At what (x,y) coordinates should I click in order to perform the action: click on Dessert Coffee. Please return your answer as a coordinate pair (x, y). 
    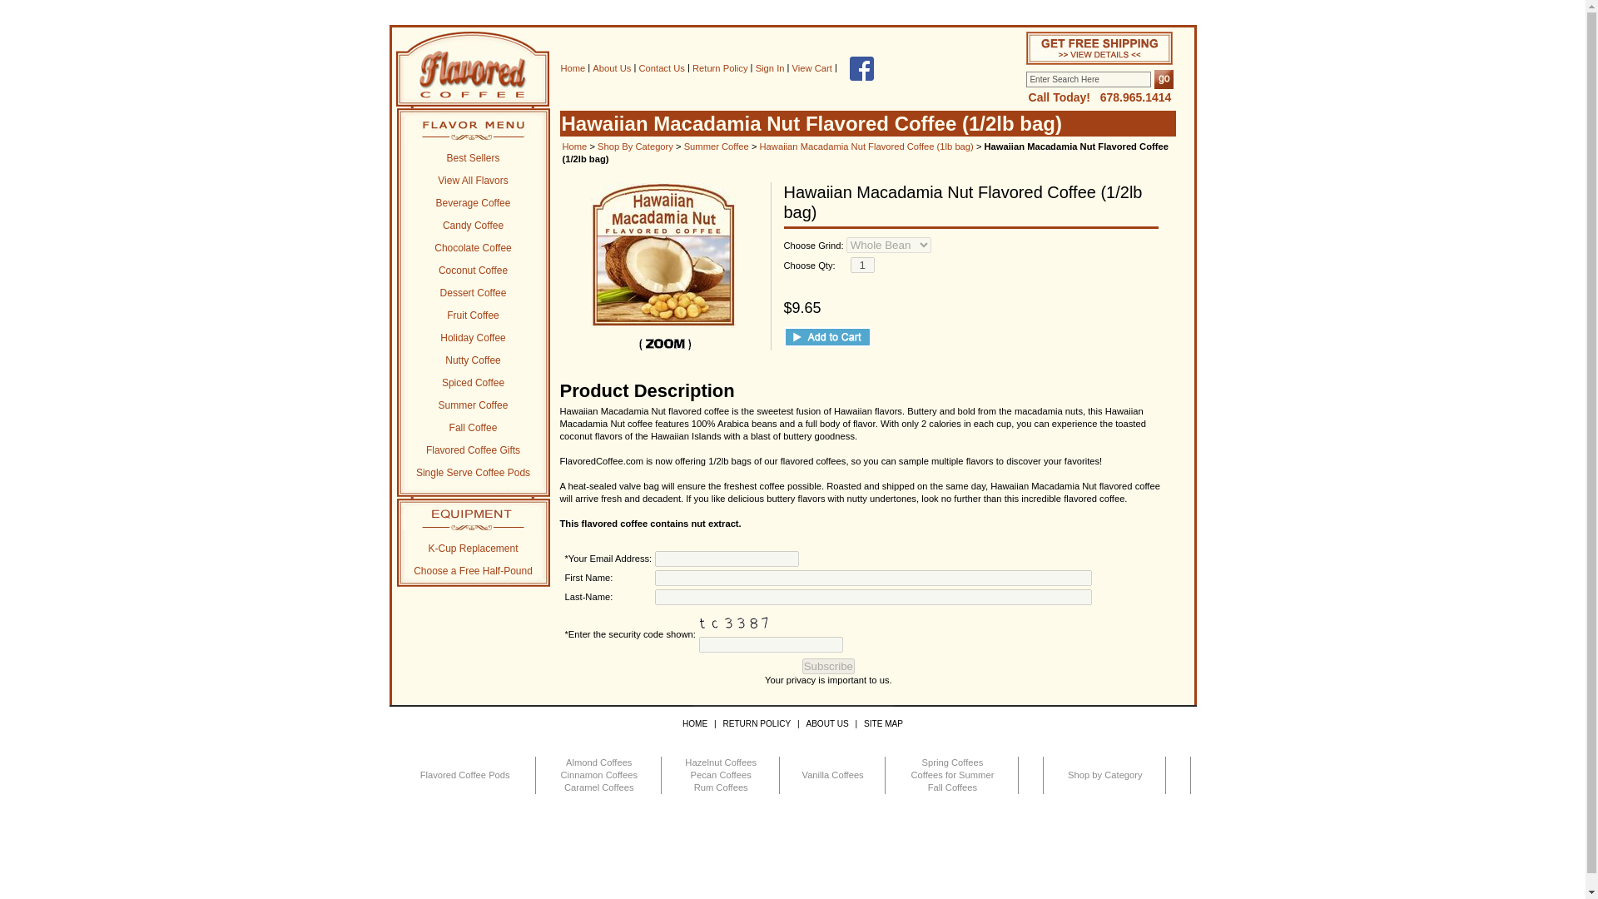
    Looking at the image, I should click on (473, 293).